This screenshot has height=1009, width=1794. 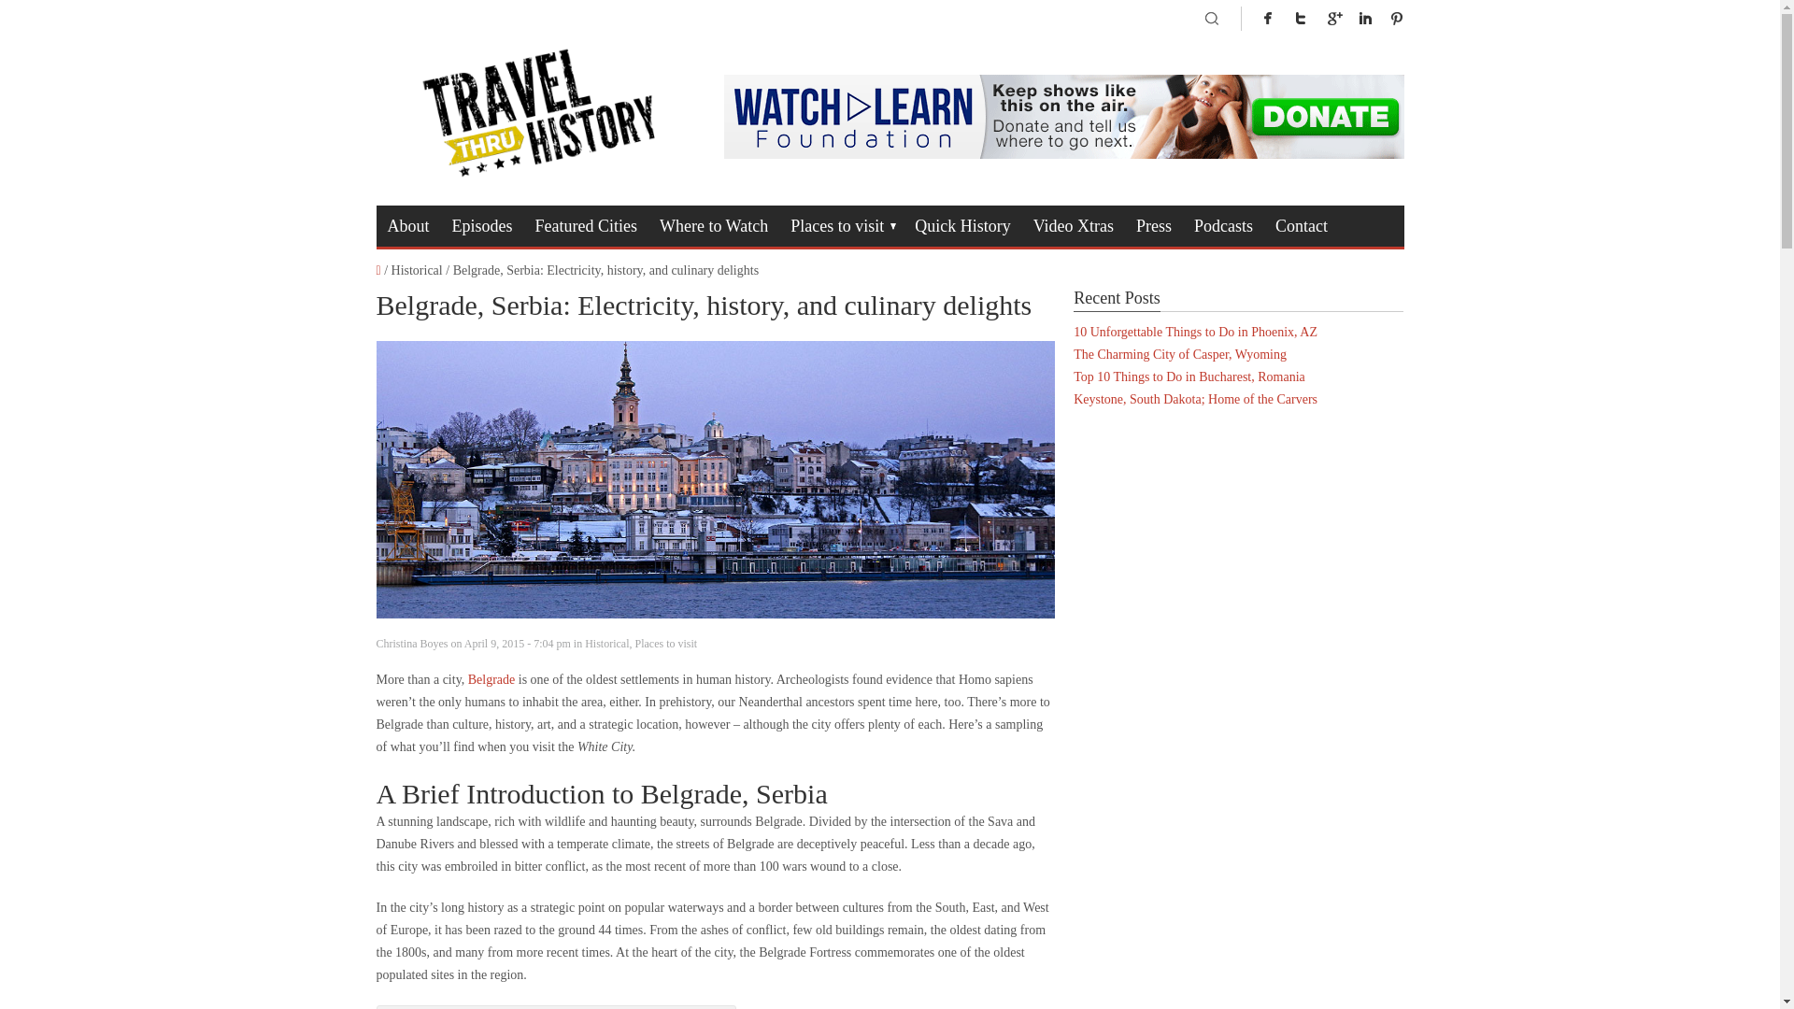 What do you see at coordinates (491, 680) in the screenshot?
I see `Belgrade wikipedia` at bounding box center [491, 680].